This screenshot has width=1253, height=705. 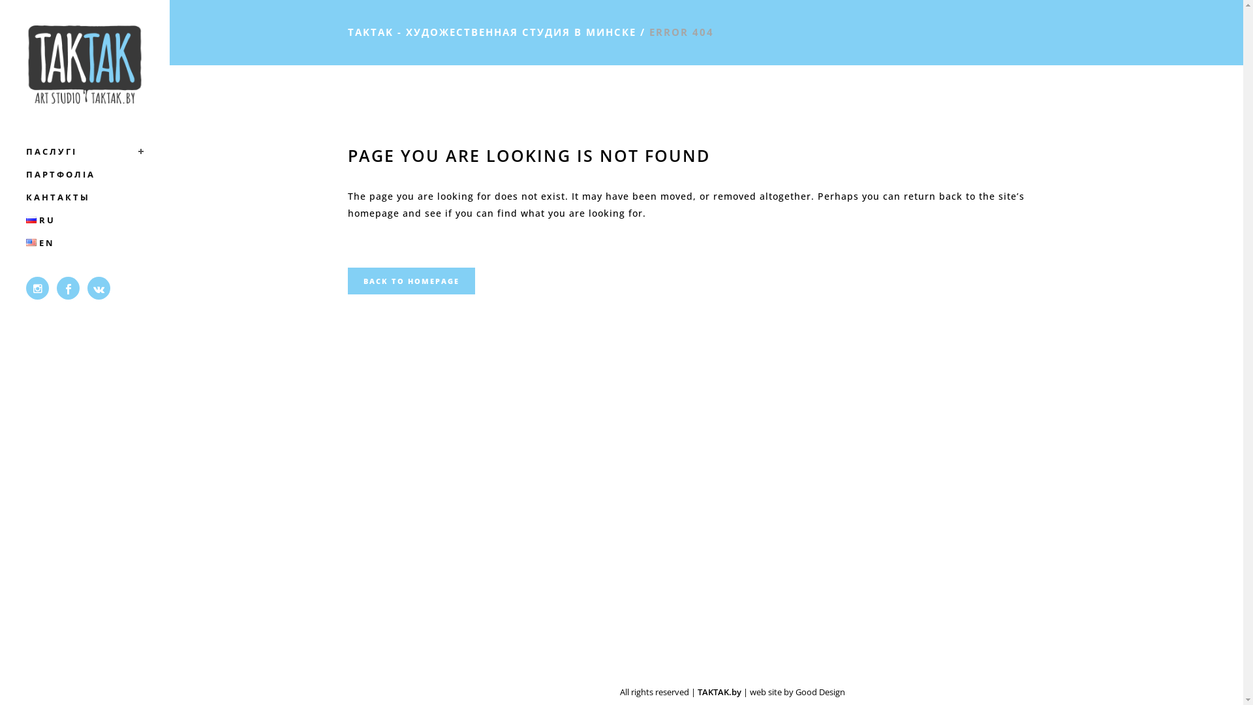 I want to click on ru, so click(x=31, y=219).